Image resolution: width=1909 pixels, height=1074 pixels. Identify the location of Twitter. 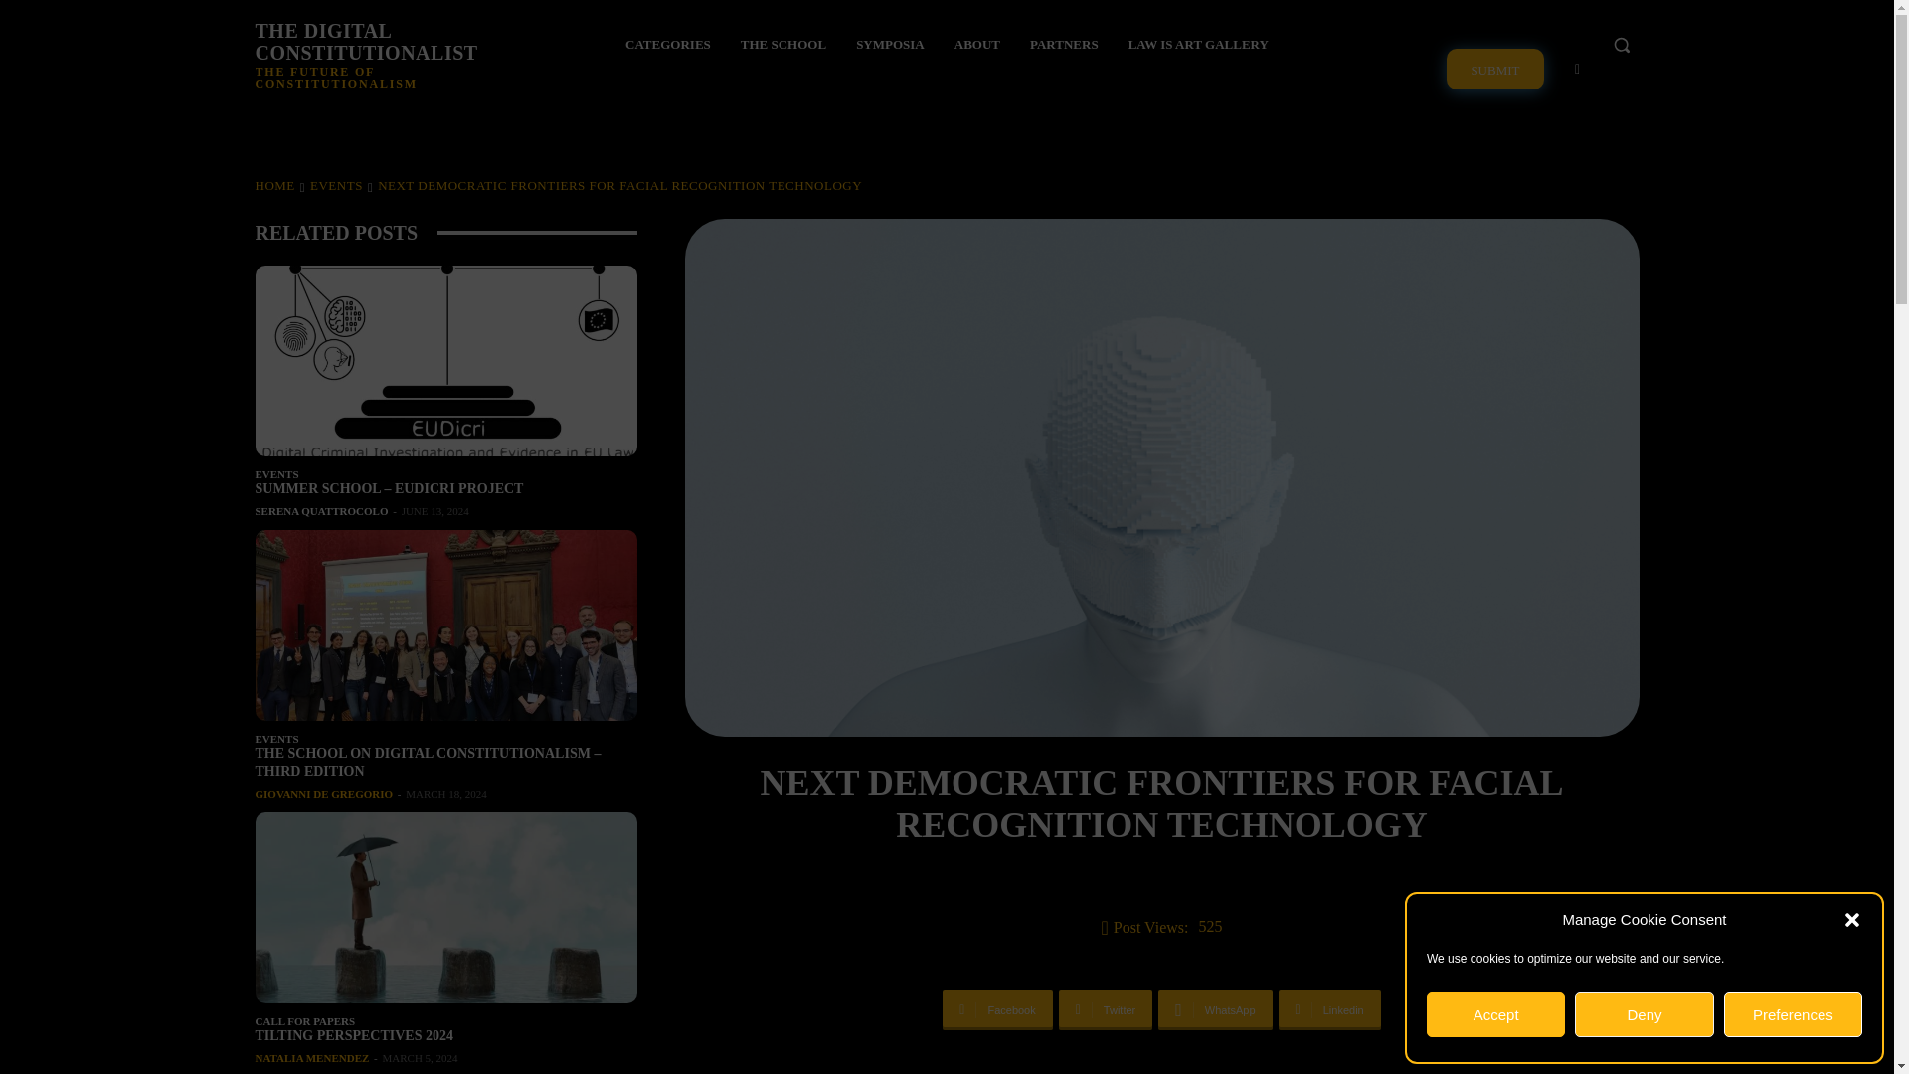
(1577, 69).